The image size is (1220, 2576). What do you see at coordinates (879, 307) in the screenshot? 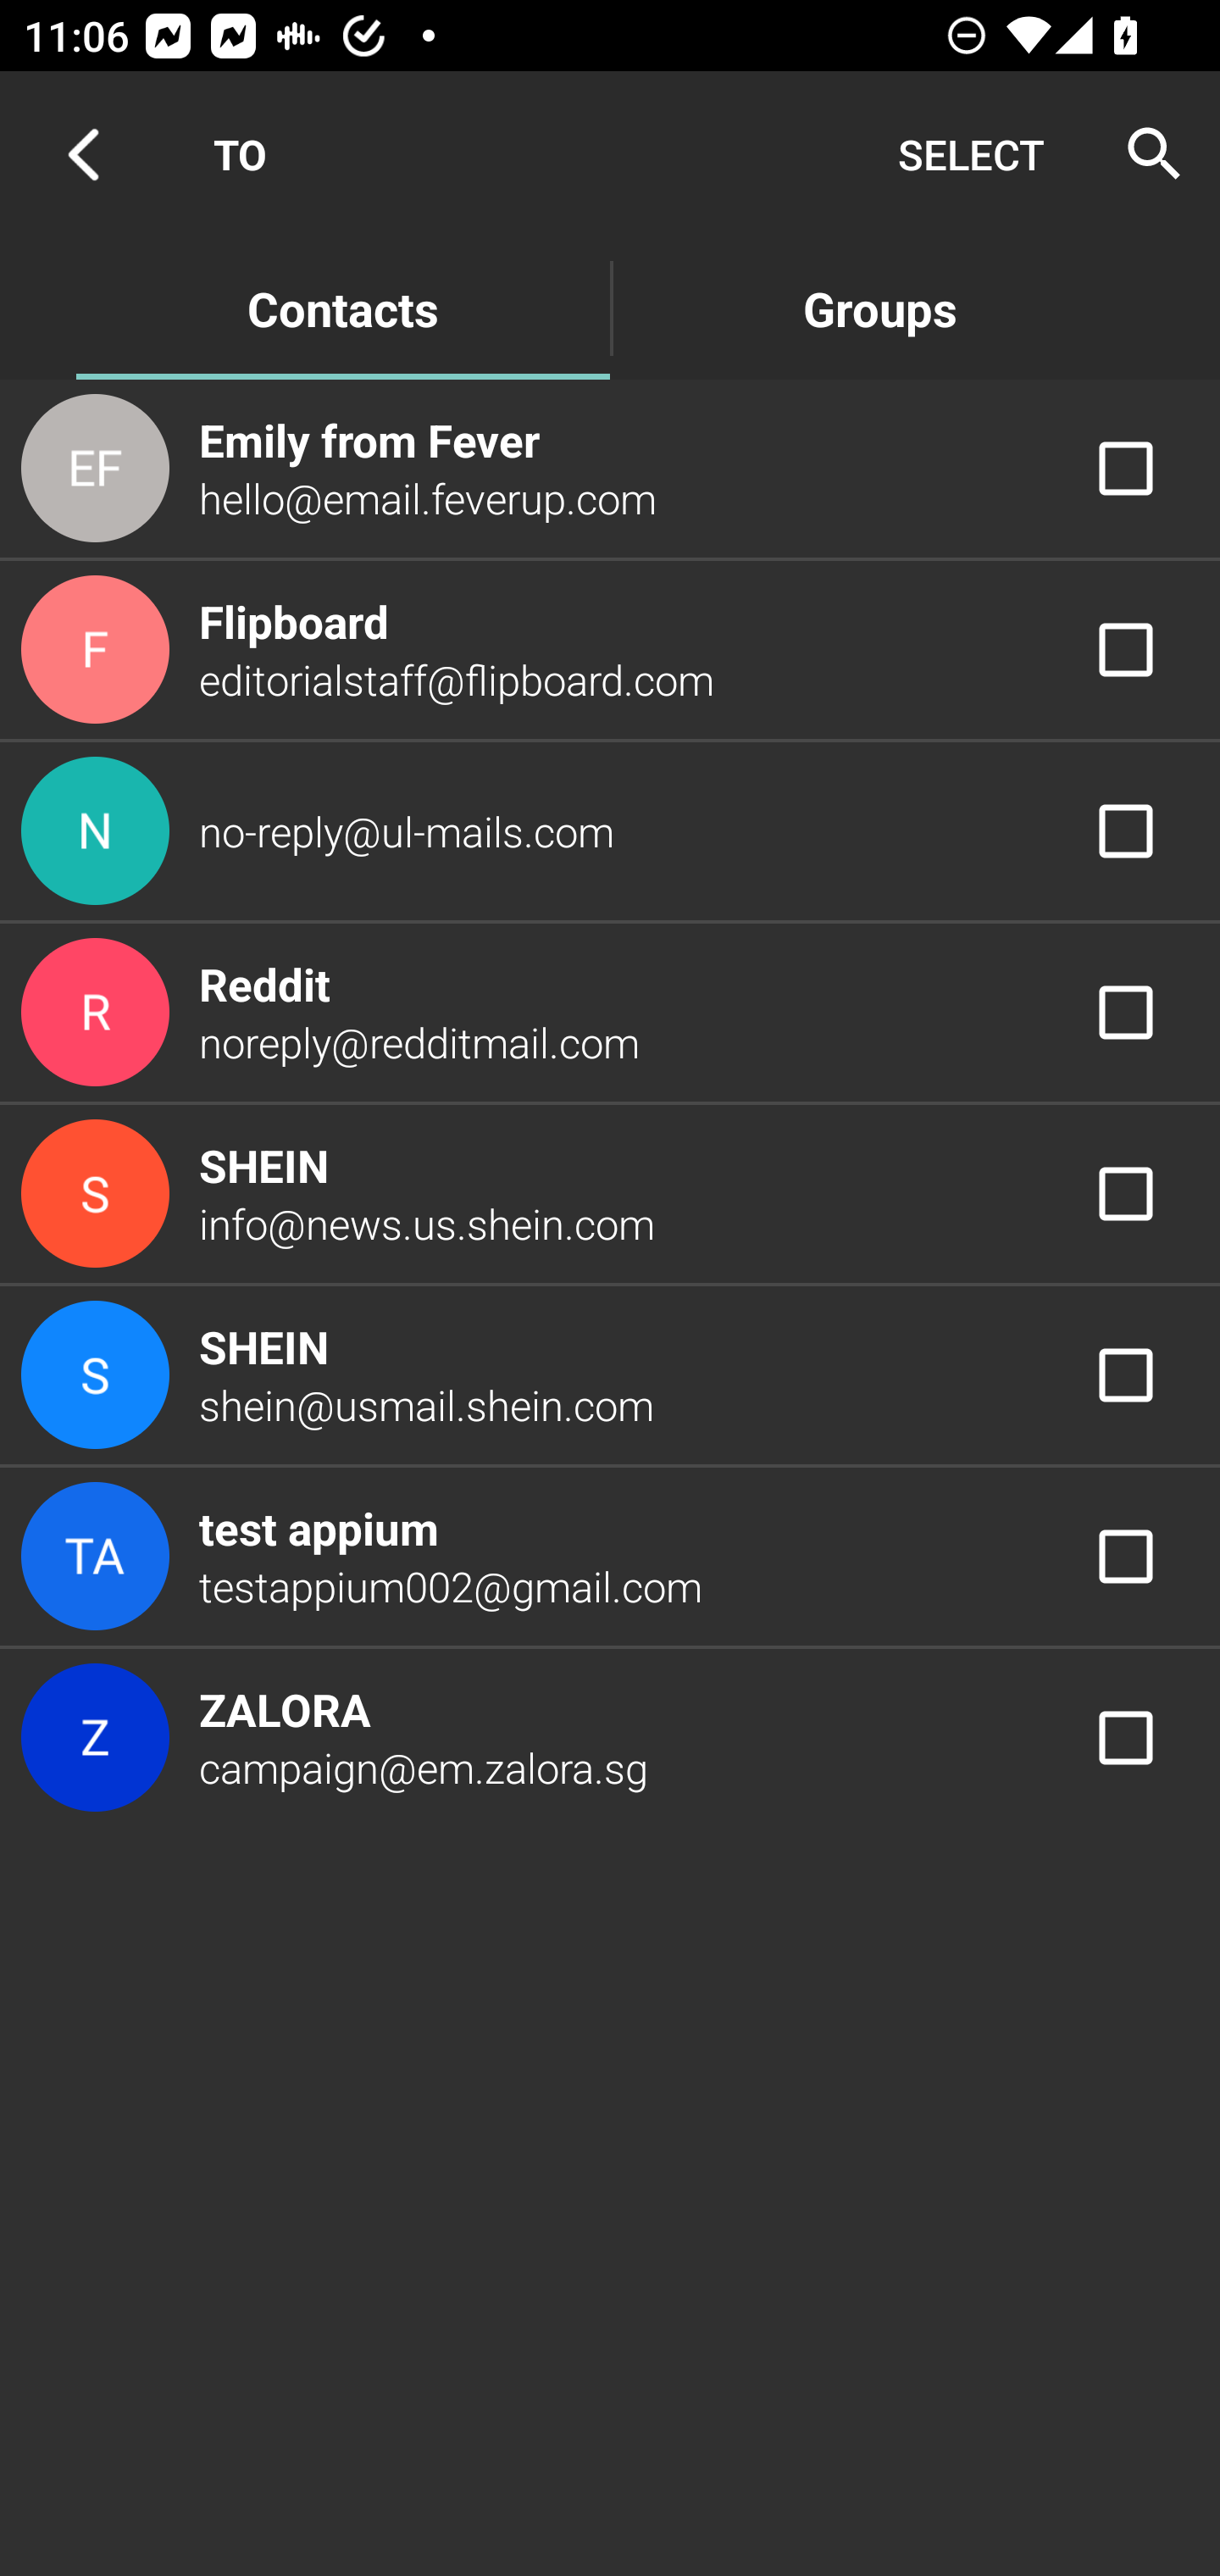
I see `Groups` at bounding box center [879, 307].